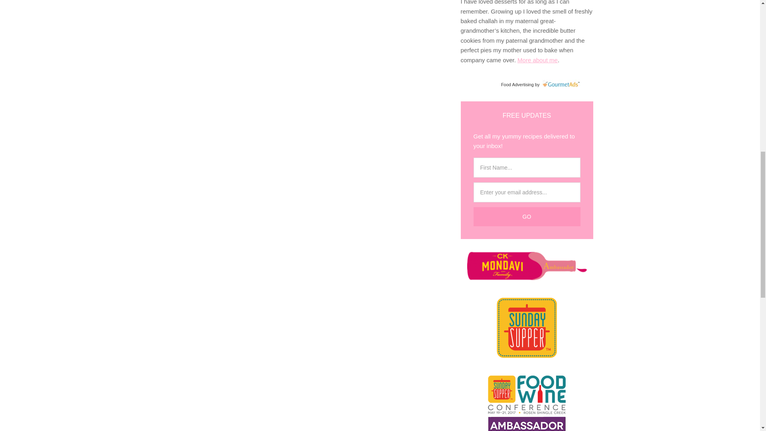 Image resolution: width=766 pixels, height=431 pixels. What do you see at coordinates (517, 85) in the screenshot?
I see `Food Advertising` at bounding box center [517, 85].